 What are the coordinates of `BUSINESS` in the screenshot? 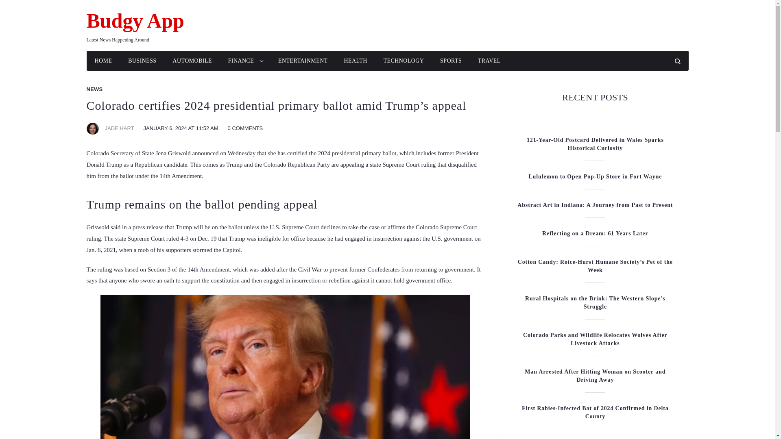 It's located at (142, 61).